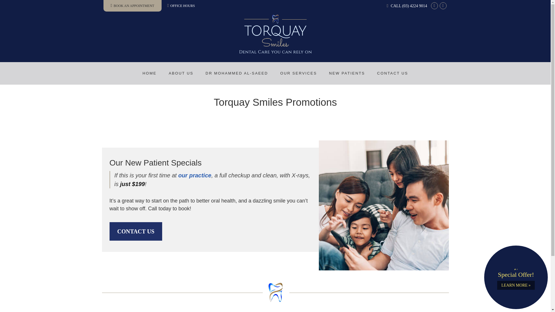  Describe the element at coordinates (443, 6) in the screenshot. I see `Instagram Social Button` at that location.